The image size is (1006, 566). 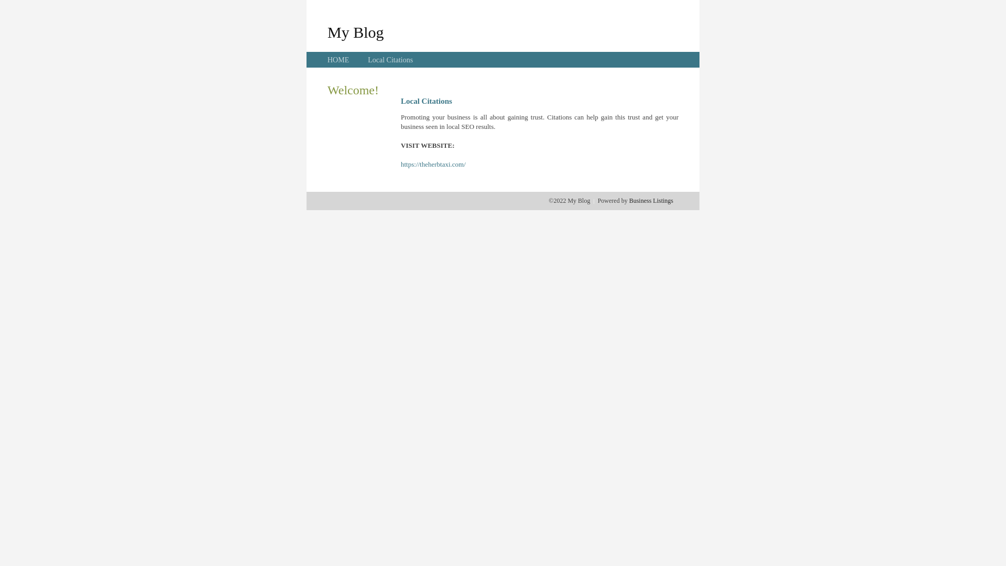 What do you see at coordinates (433, 165) in the screenshot?
I see `https://theherbtaxi.com/` at bounding box center [433, 165].